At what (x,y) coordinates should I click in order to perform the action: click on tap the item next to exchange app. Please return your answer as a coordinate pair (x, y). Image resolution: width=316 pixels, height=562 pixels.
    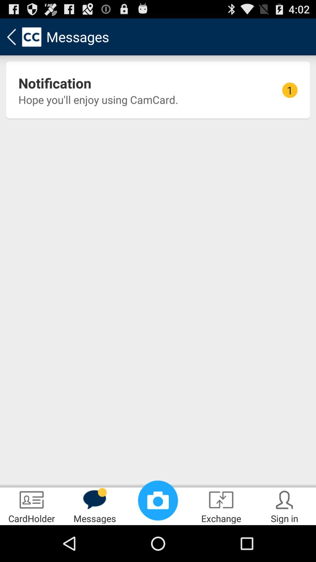
    Looking at the image, I should click on (284, 505).